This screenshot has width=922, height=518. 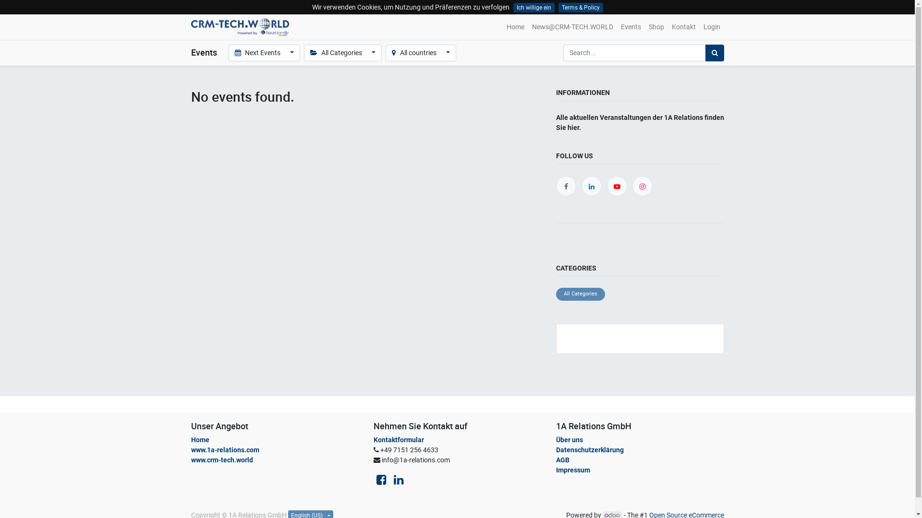 I want to click on All Categories, so click(x=581, y=294).